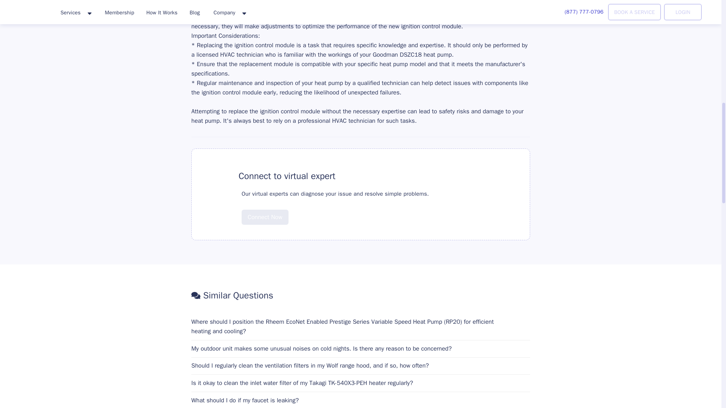 This screenshot has height=408, width=726. I want to click on Connect Now, so click(265, 217).